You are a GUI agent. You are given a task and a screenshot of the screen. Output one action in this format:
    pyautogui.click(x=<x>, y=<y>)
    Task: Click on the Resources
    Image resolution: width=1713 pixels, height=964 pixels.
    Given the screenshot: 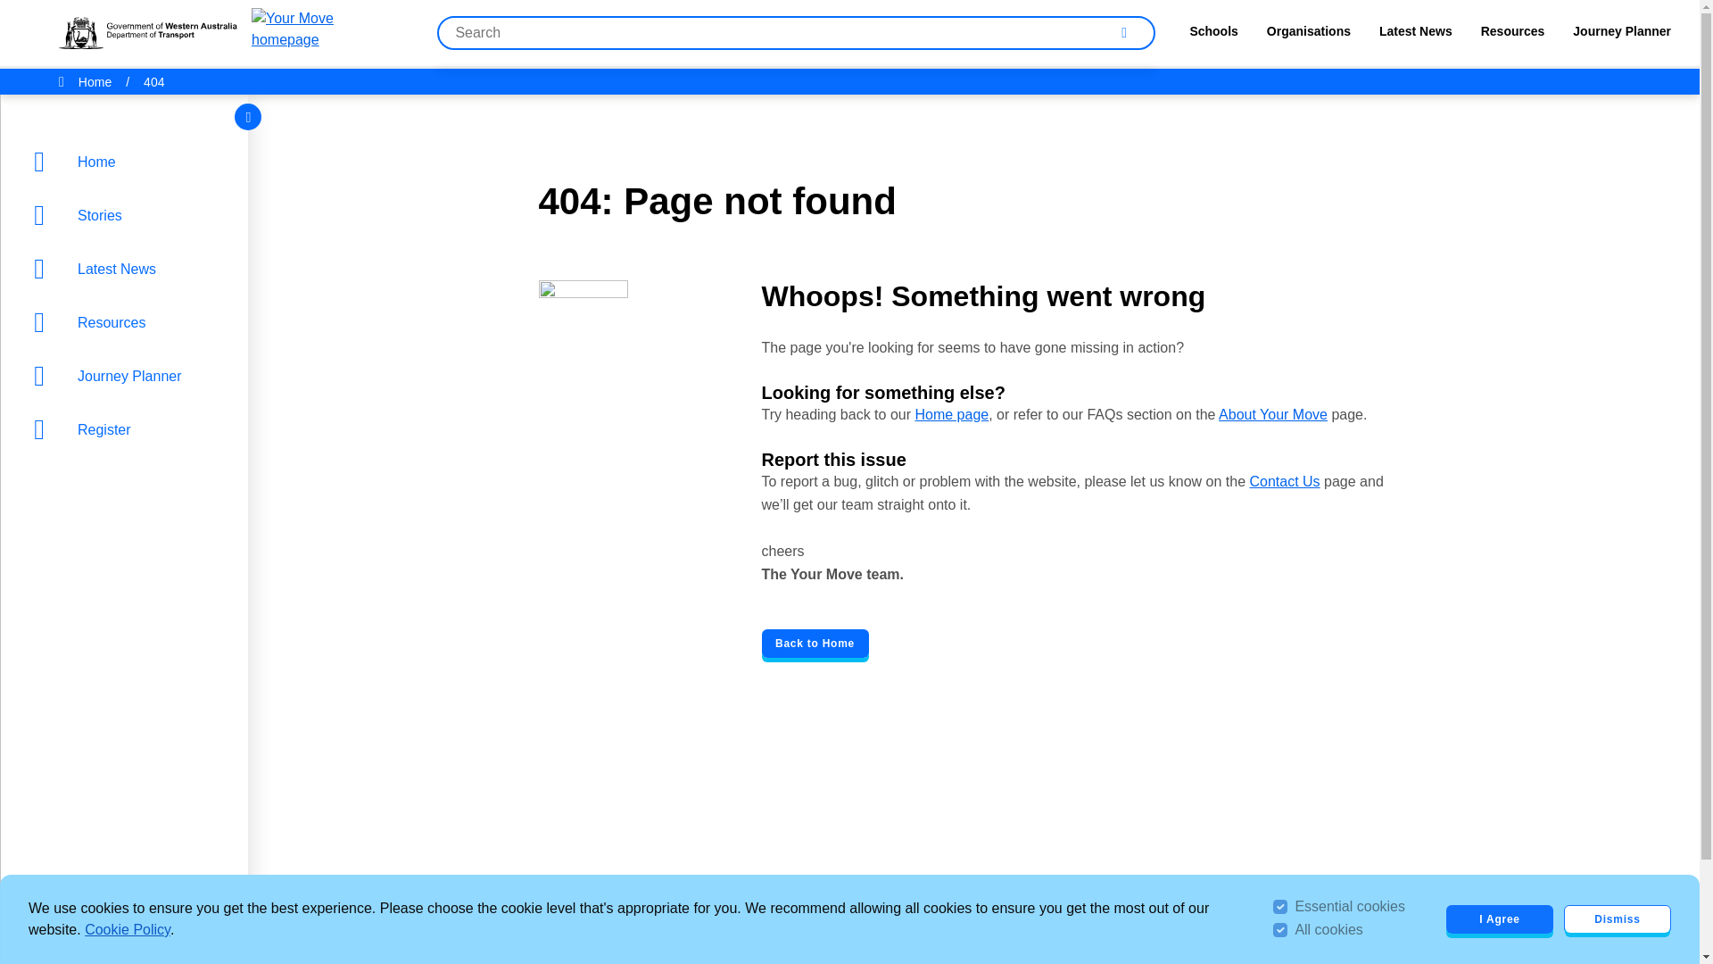 What is the action you would take?
    pyautogui.click(x=128, y=321)
    